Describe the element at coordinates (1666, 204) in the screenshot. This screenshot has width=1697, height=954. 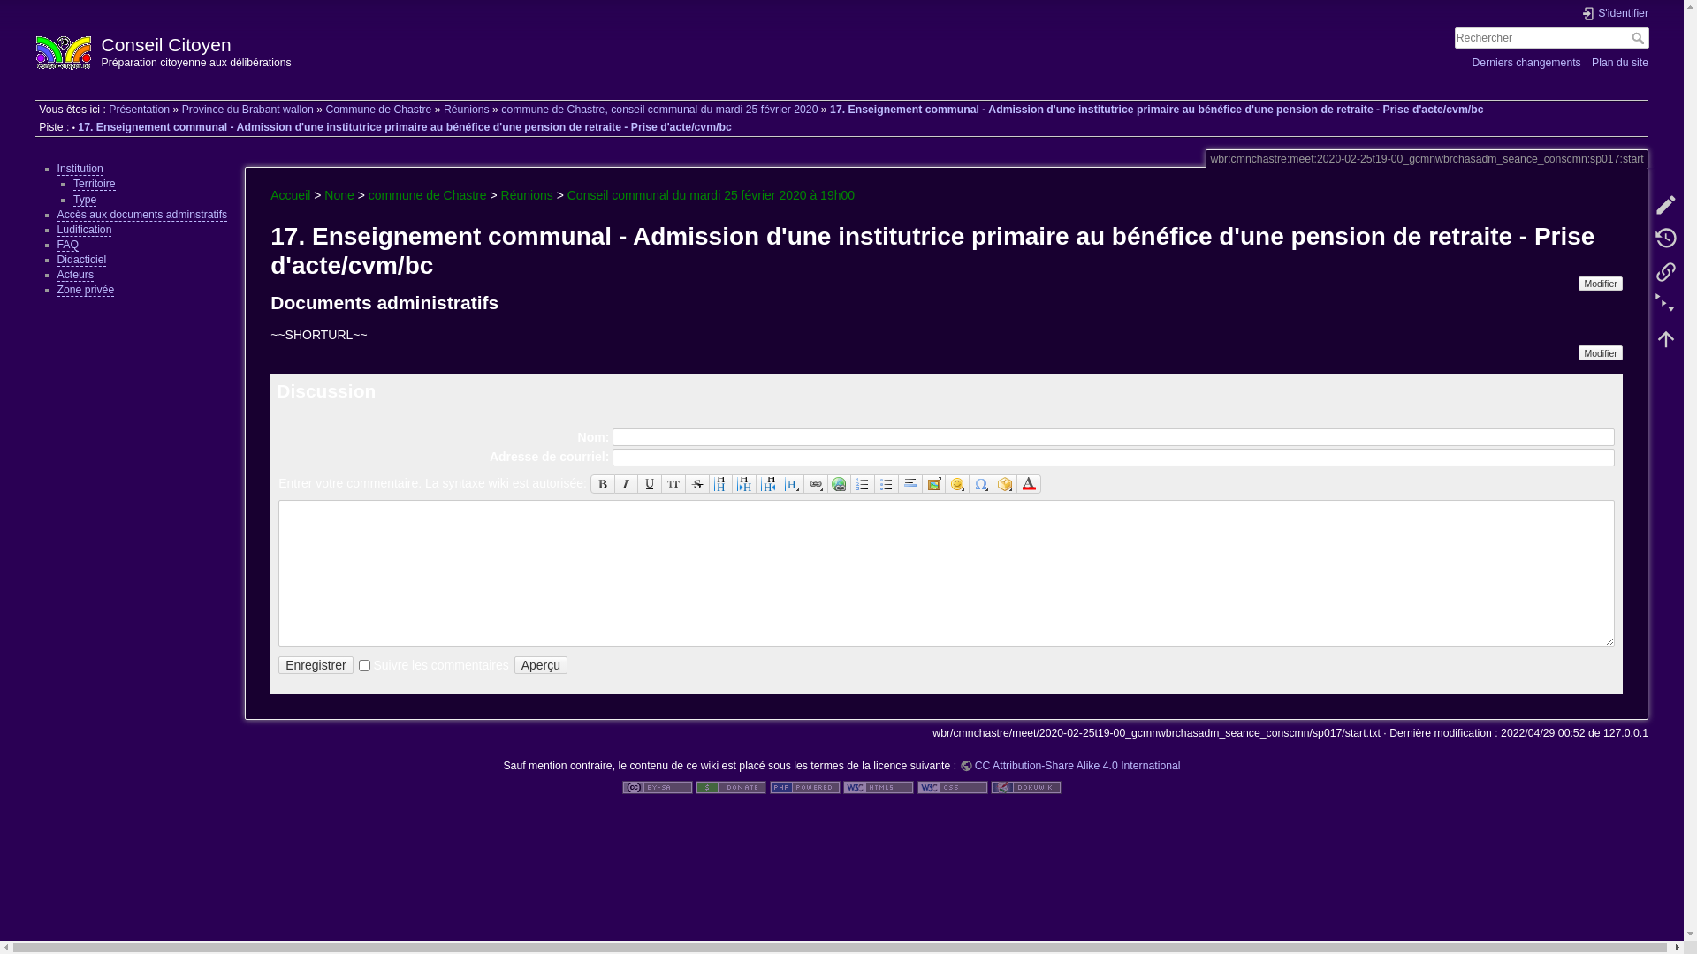
I see `Modifier cette page [e]` at that location.